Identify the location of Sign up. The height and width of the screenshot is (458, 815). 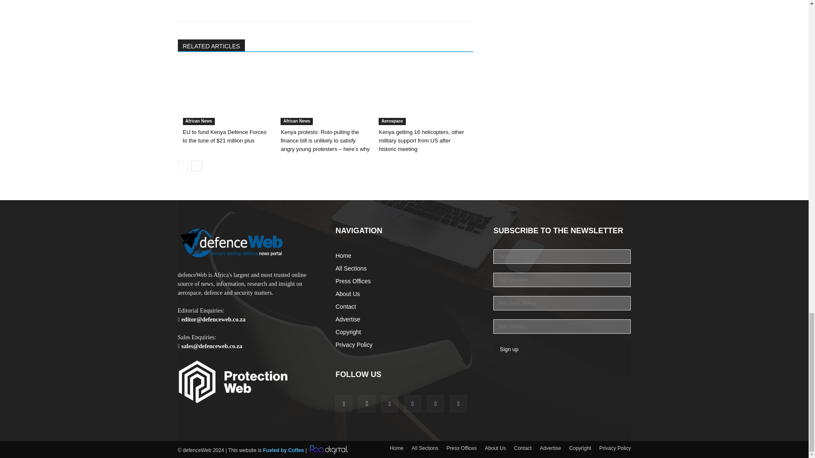
(509, 349).